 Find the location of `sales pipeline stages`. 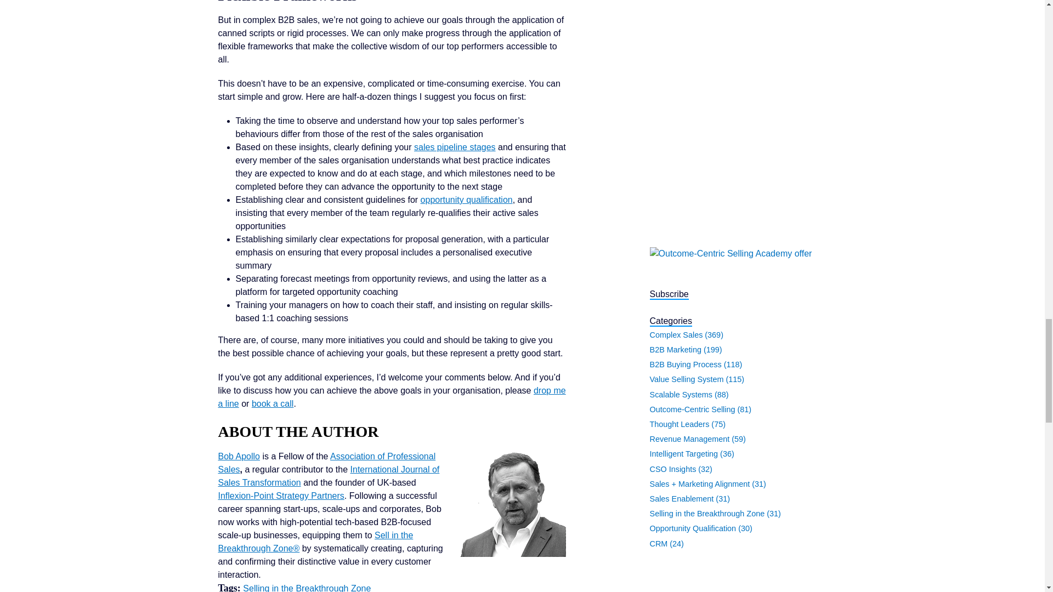

sales pipeline stages is located at coordinates (455, 147).